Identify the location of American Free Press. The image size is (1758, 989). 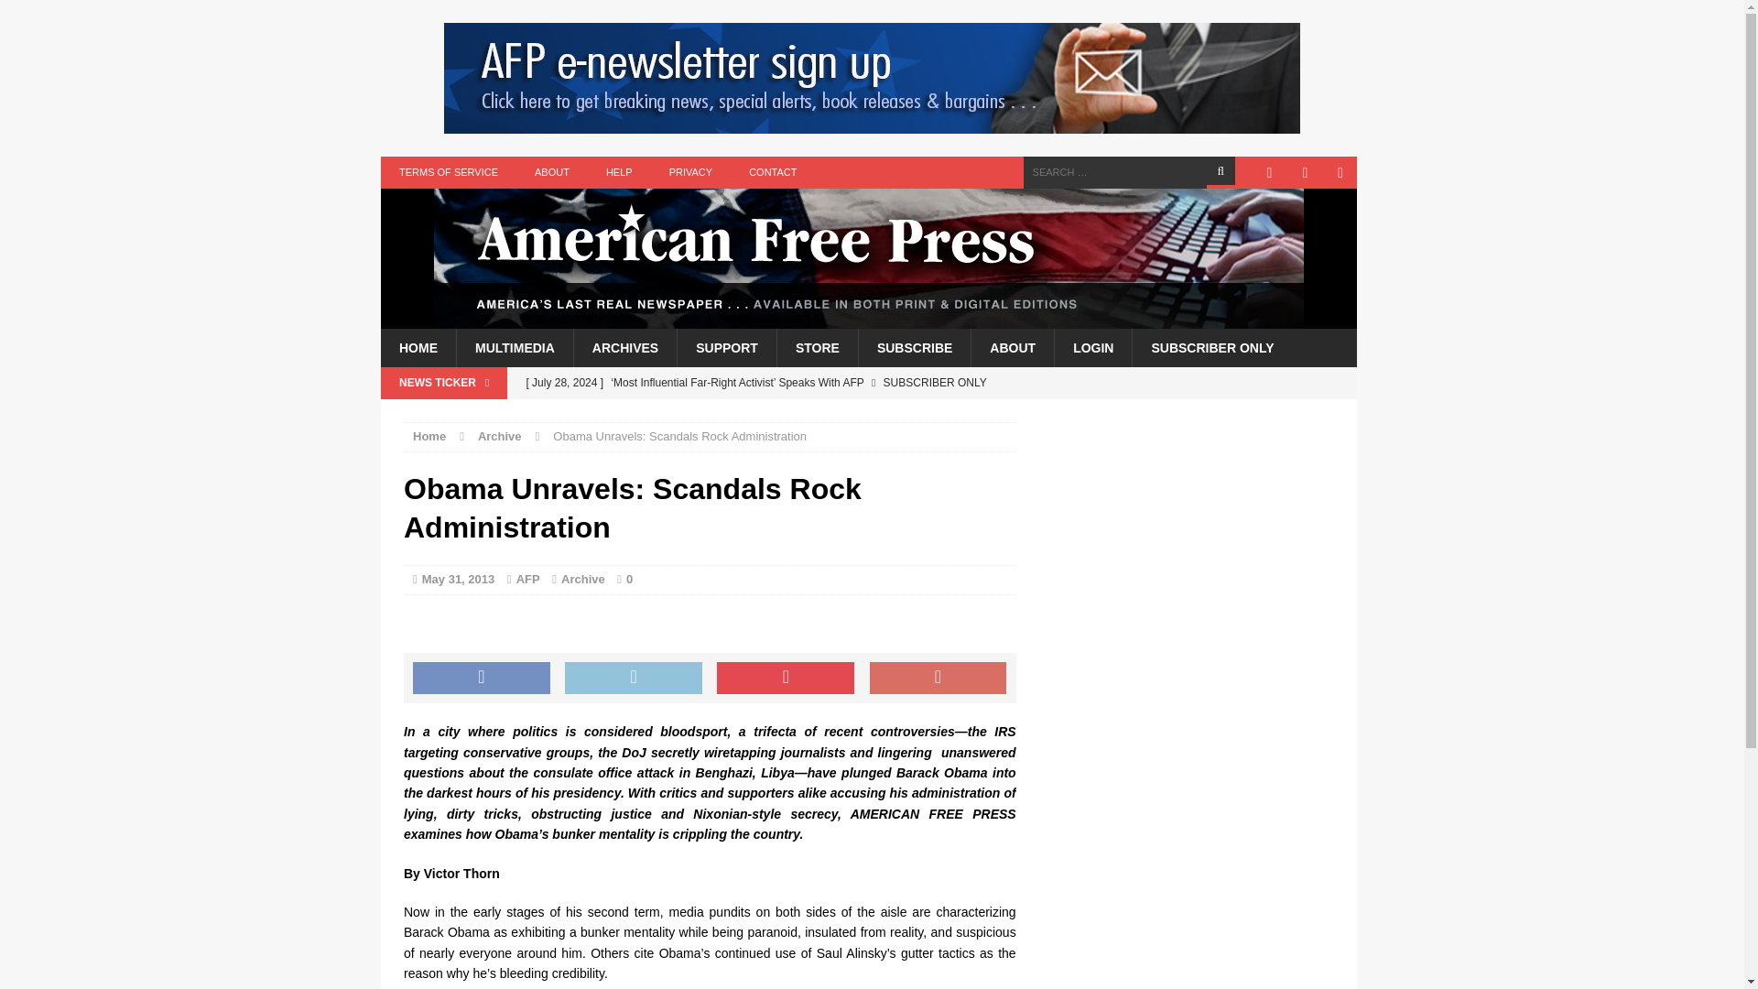
(869, 258).